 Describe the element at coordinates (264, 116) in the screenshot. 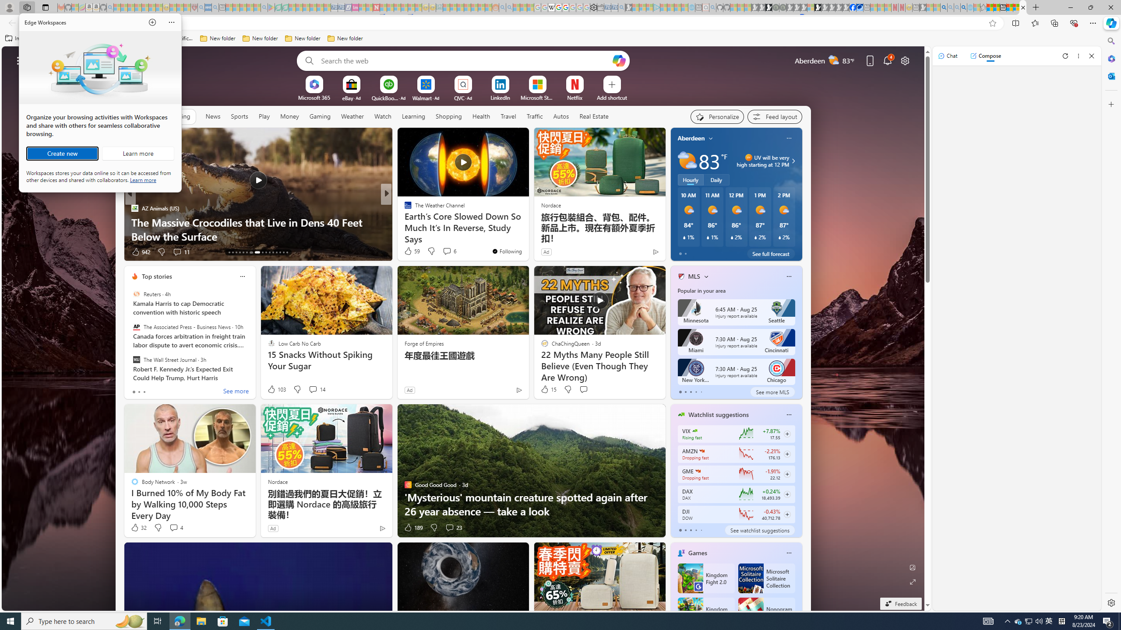

I see `Play` at that location.